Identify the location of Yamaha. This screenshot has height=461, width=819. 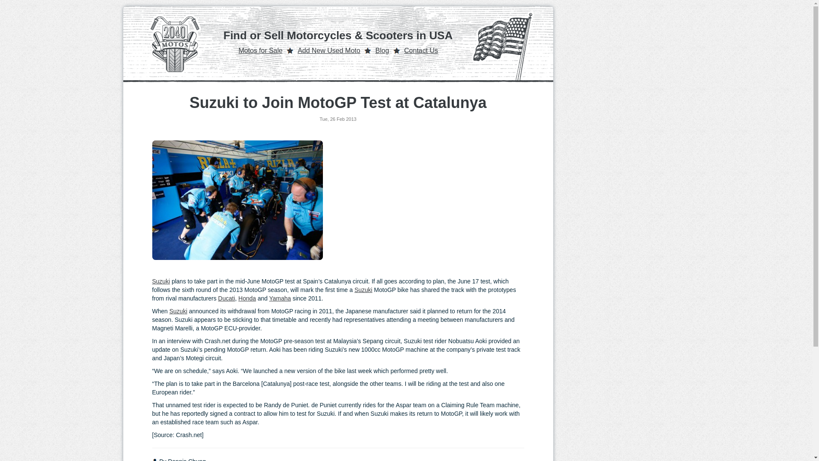
(280, 298).